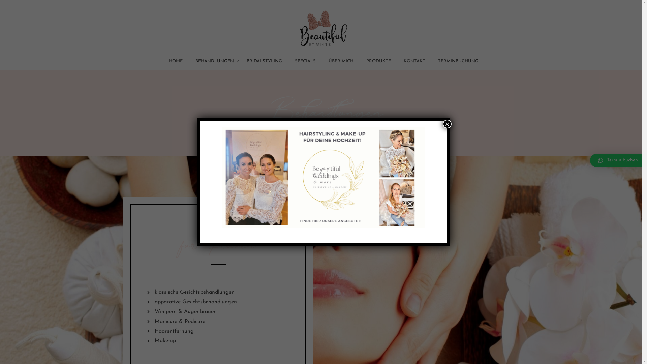 This screenshot has width=647, height=364. What do you see at coordinates (264, 63) in the screenshot?
I see `BRIDALSTYLING` at bounding box center [264, 63].